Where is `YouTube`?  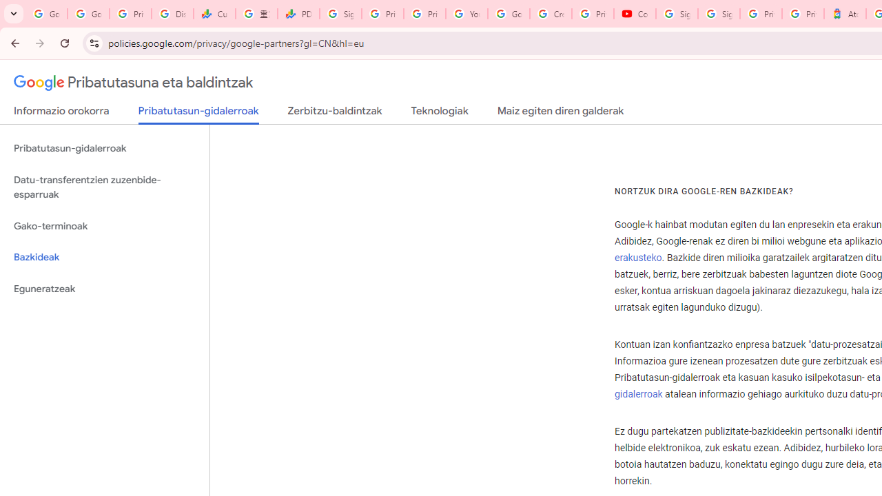
YouTube is located at coordinates (466, 14).